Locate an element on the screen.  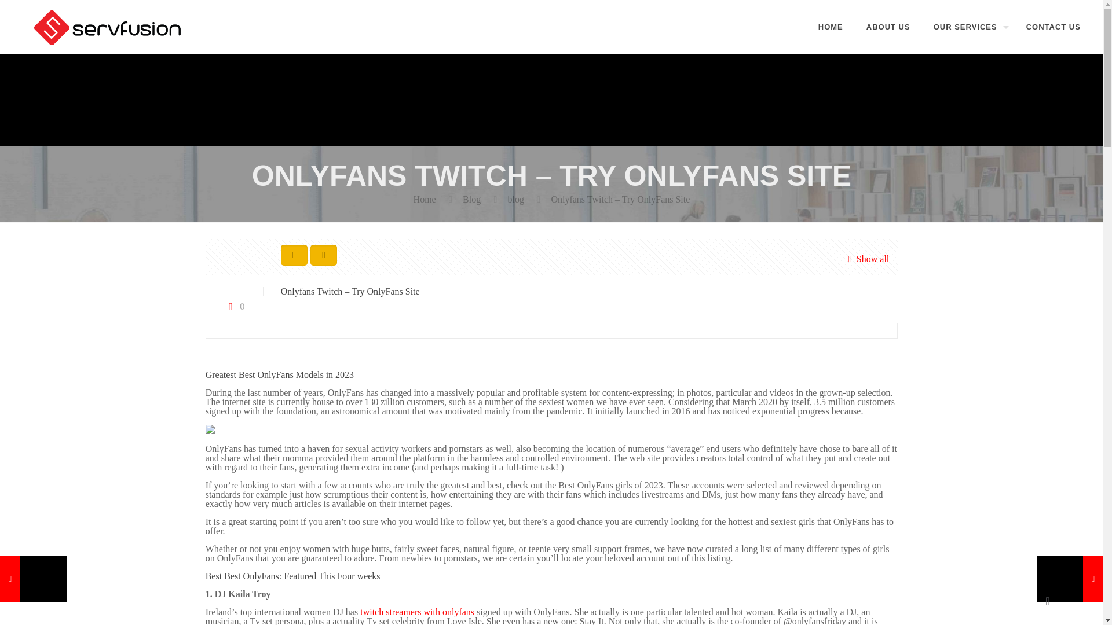
0 is located at coordinates (234, 306).